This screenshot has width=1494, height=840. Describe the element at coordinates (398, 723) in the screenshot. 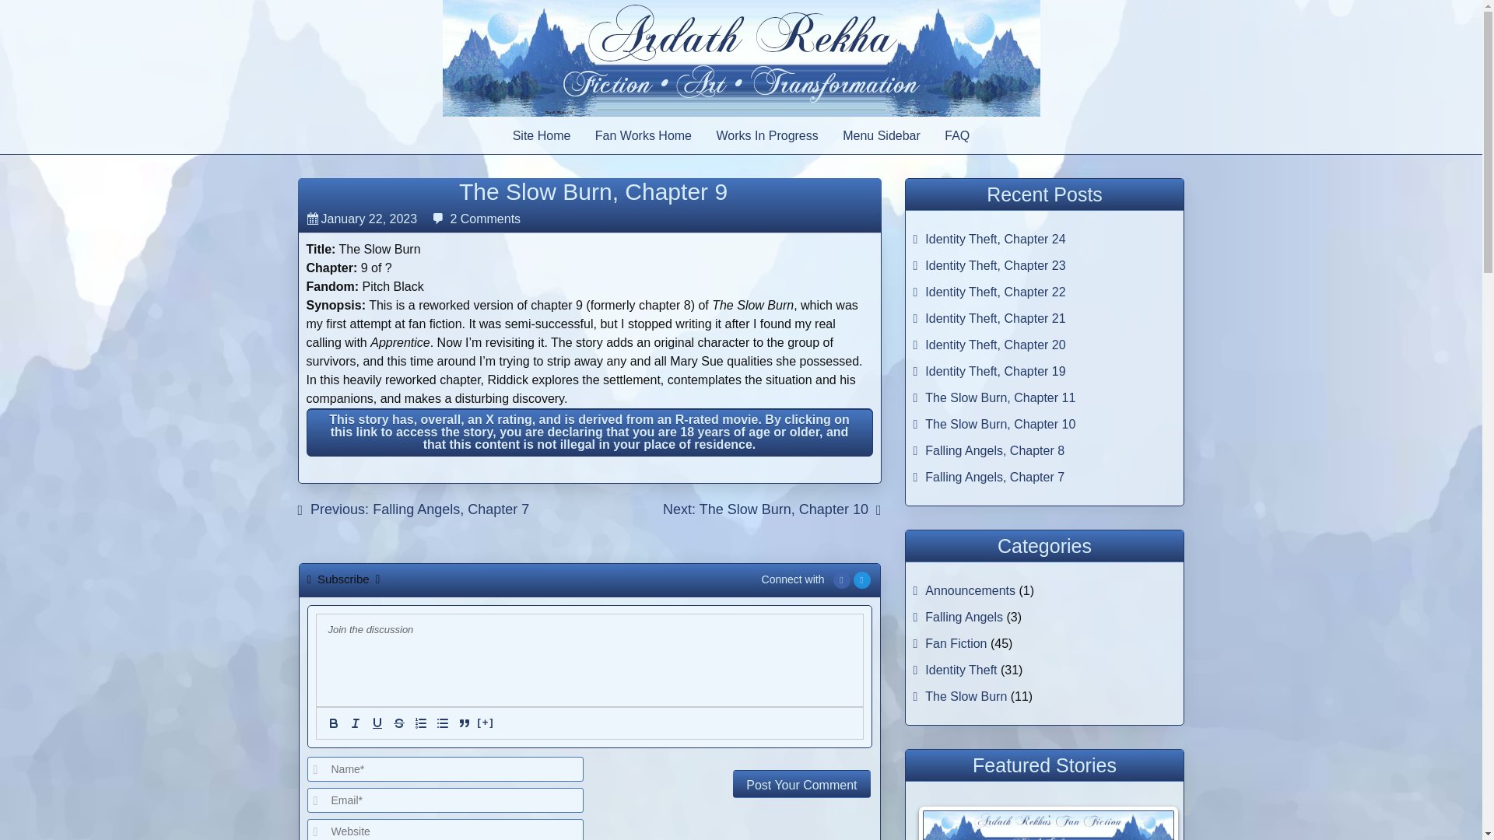

I see `Strike` at that location.